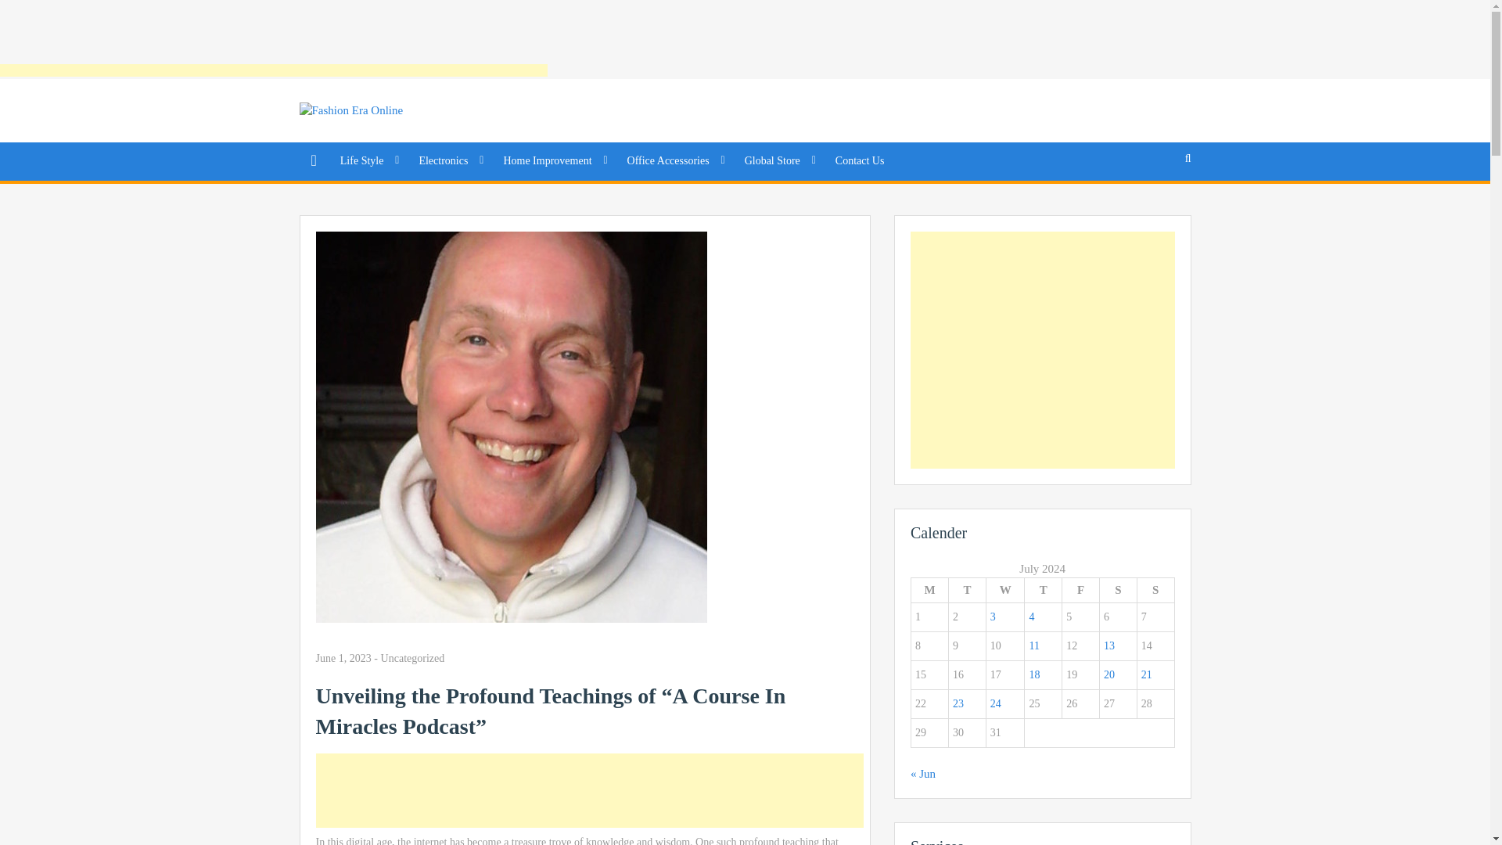 The height and width of the screenshot is (845, 1502). Describe the element at coordinates (1155, 590) in the screenshot. I see `Sunday` at that location.